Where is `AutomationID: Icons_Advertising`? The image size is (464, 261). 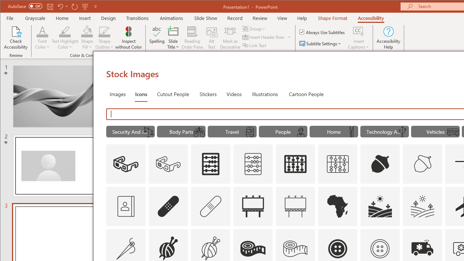
AutomationID: Icons_Advertising is located at coordinates (253, 206).